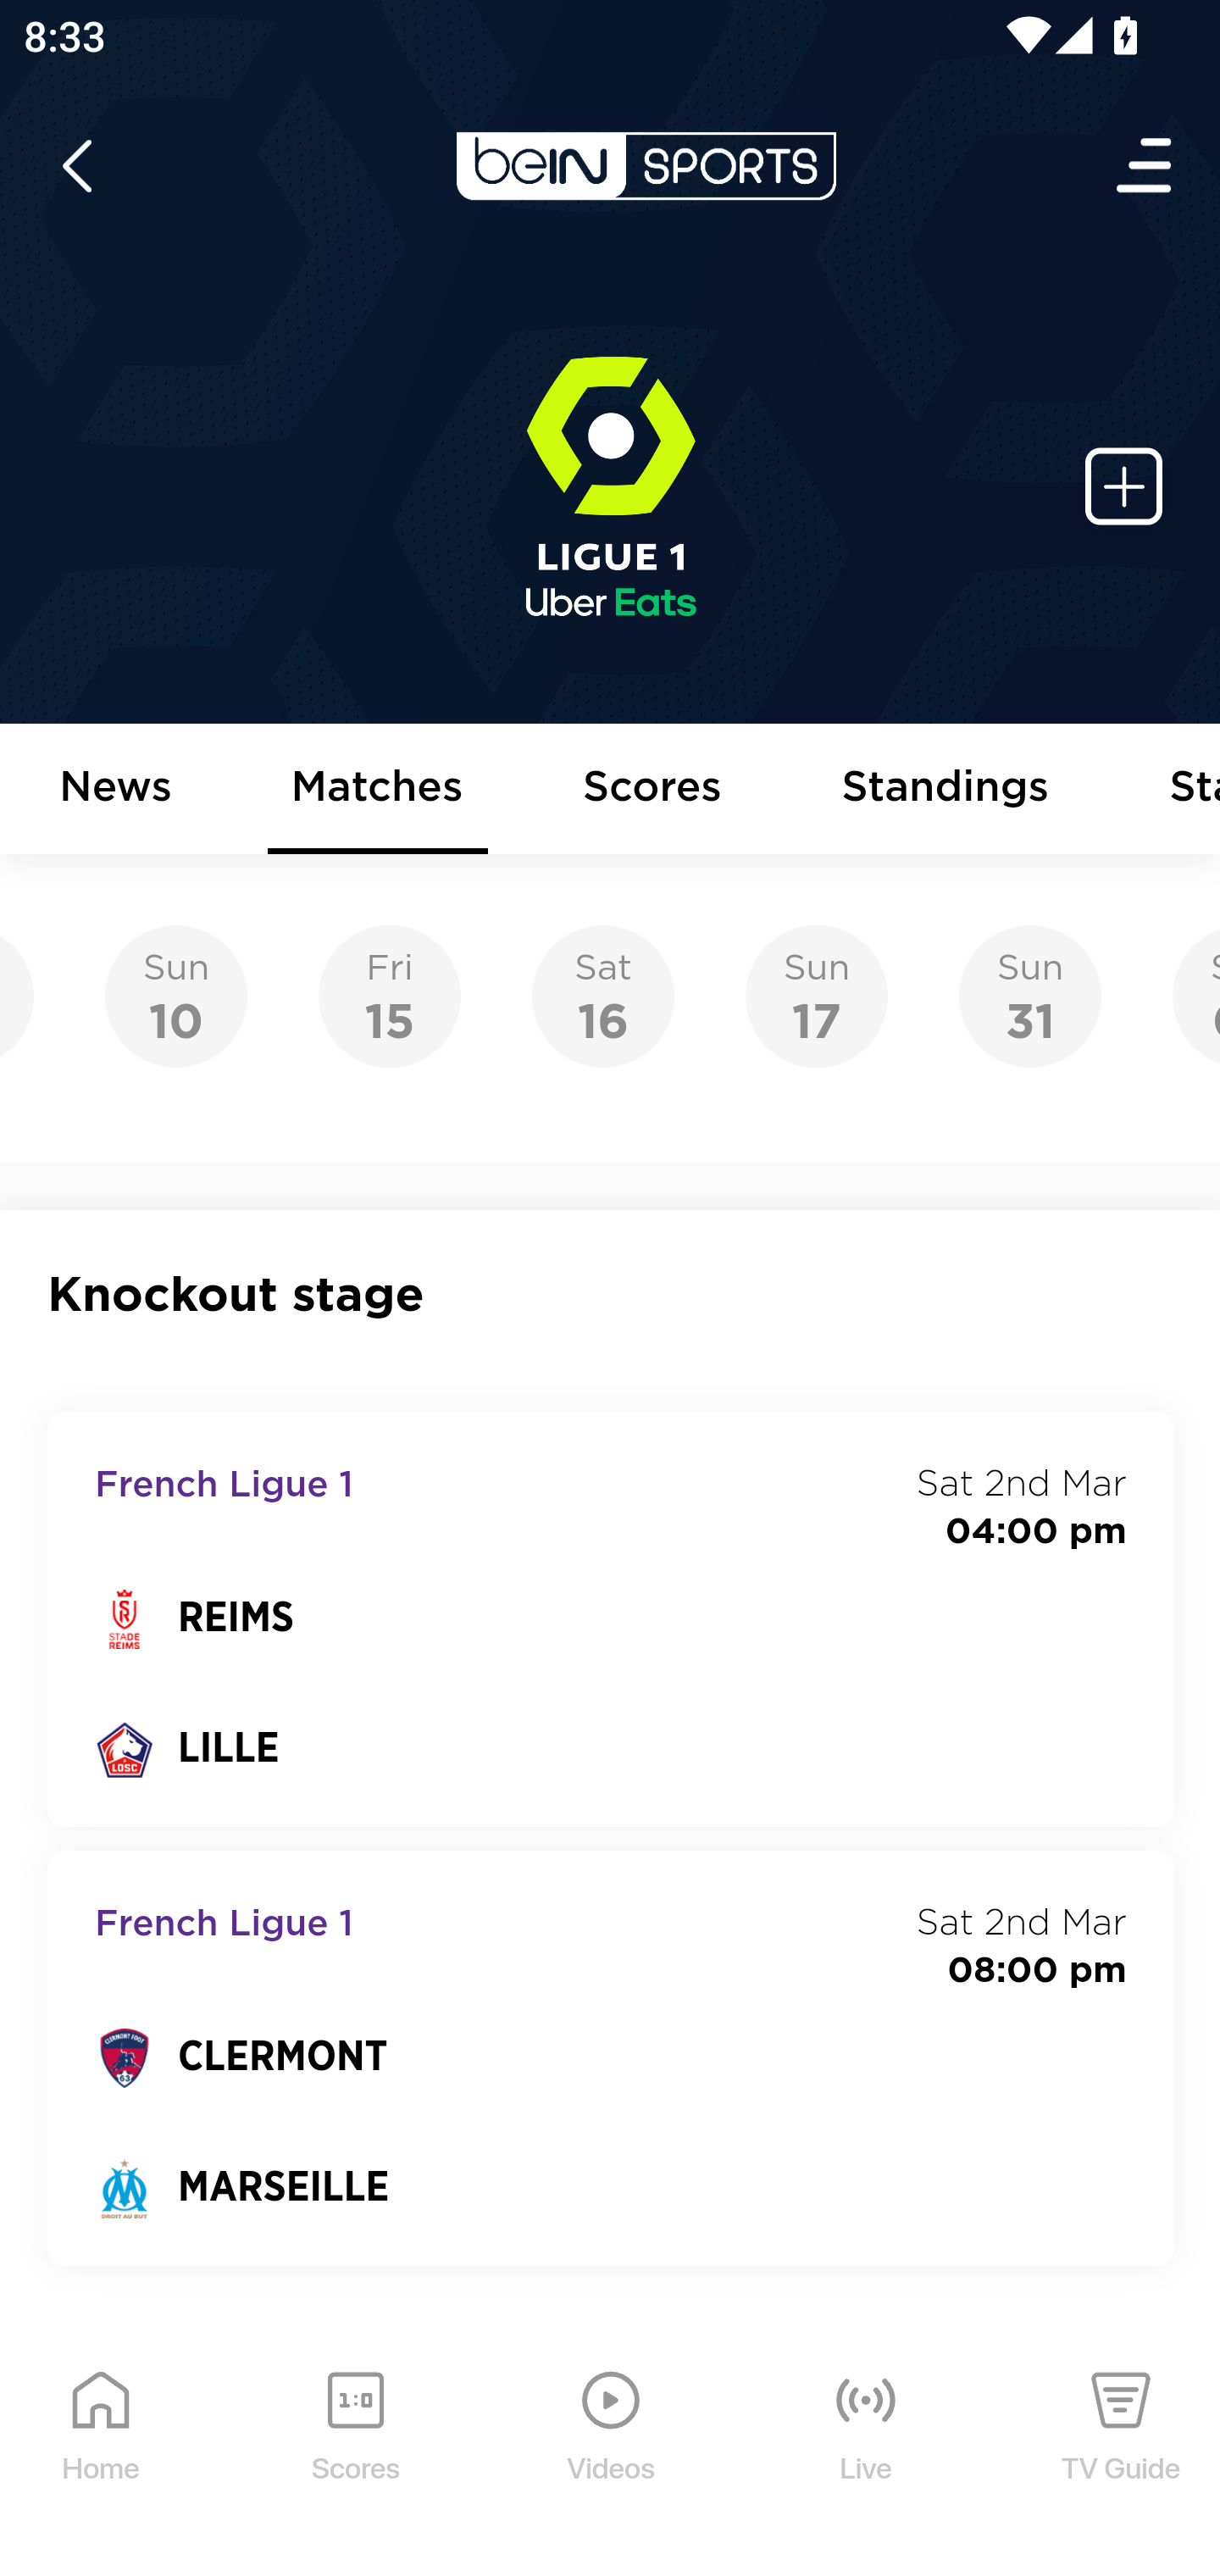  Describe the element at coordinates (654, 790) in the screenshot. I see `Scores` at that location.